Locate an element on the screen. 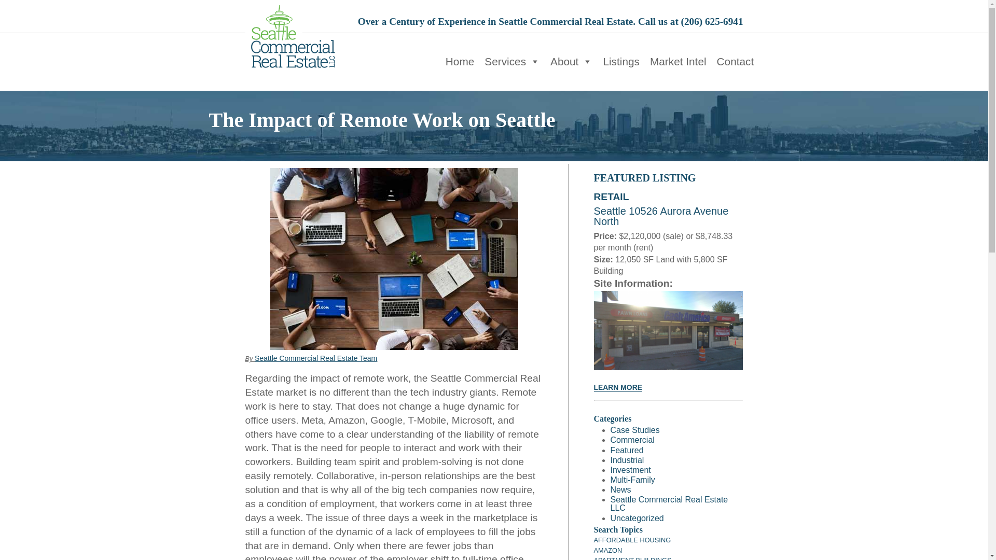 The height and width of the screenshot is (560, 996). Seattle Commercial Real Estate is located at coordinates (290, 36).